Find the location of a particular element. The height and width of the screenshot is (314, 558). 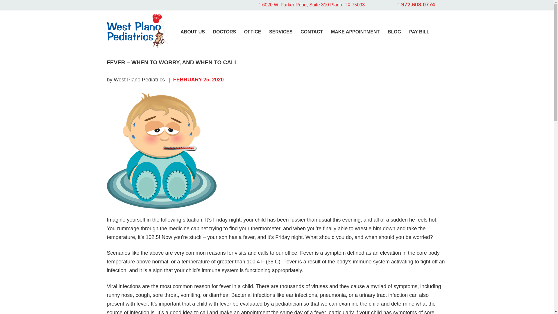

ABOUT US is located at coordinates (192, 32).